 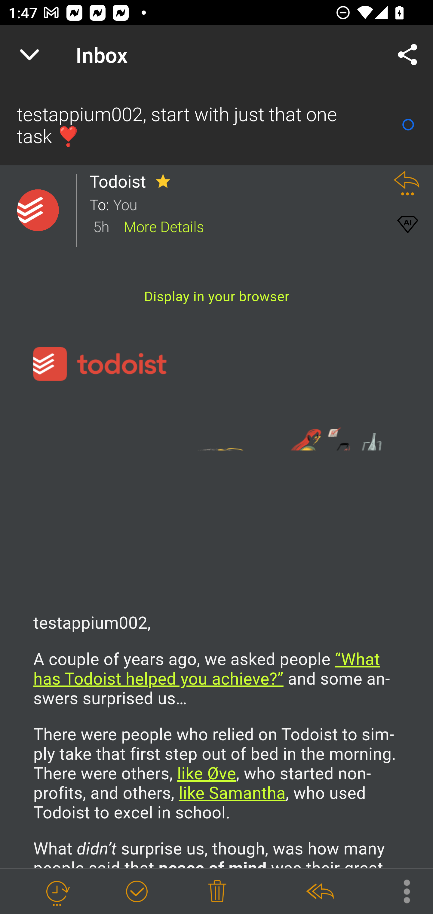 What do you see at coordinates (408, 55) in the screenshot?
I see `Share` at bounding box center [408, 55].